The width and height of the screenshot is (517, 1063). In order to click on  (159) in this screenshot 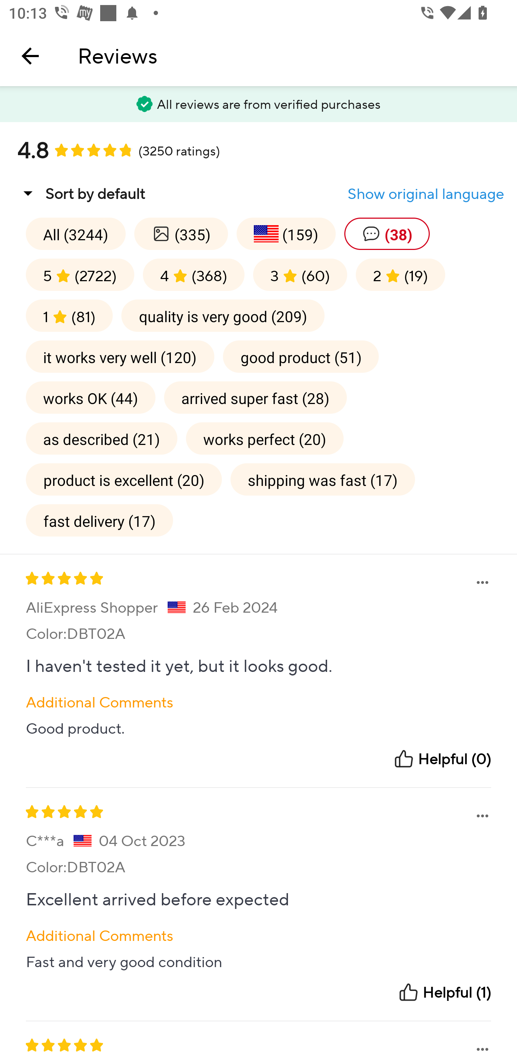, I will do `click(286, 233)`.